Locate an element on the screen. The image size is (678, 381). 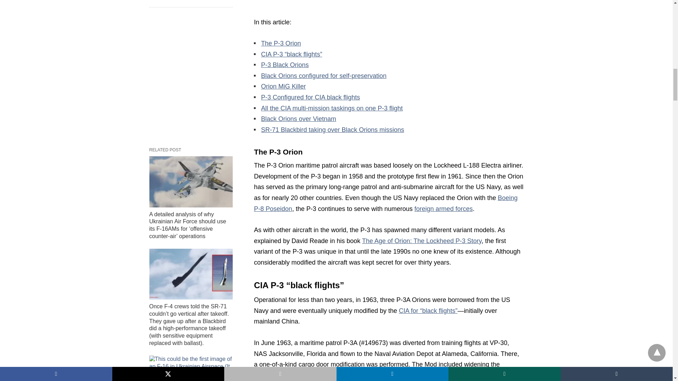
All the CIA multi-mission taskings on one P-3 flight is located at coordinates (332, 108).